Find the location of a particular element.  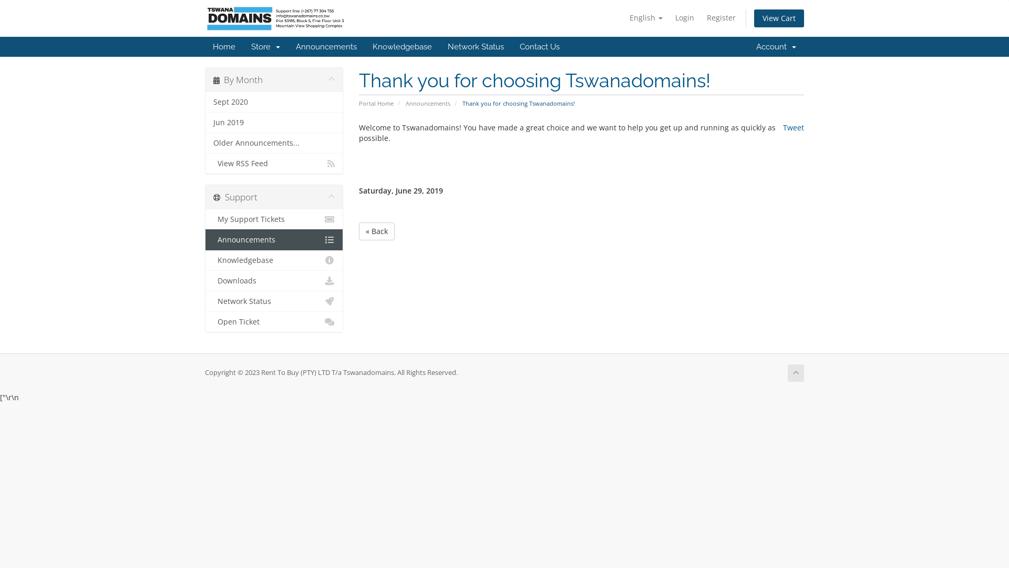

Store   is located at coordinates (266, 47).